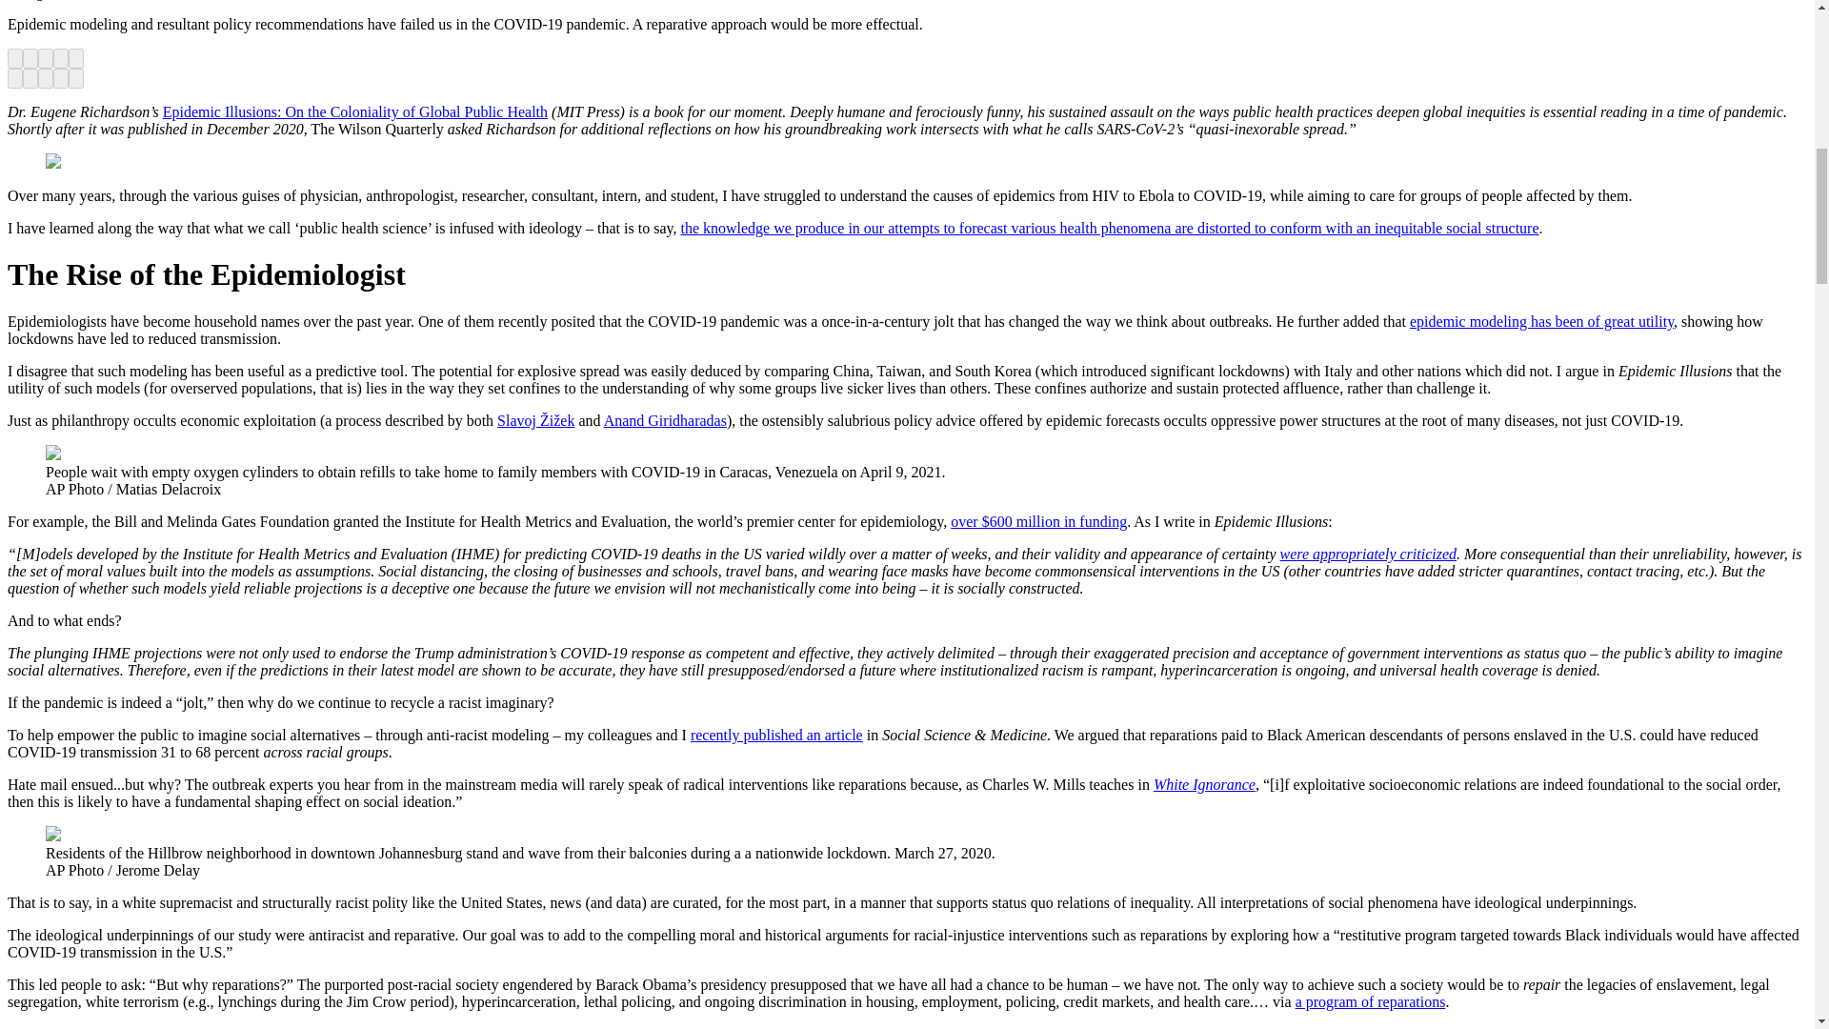  Describe the element at coordinates (1368, 554) in the screenshot. I see `null` at that location.